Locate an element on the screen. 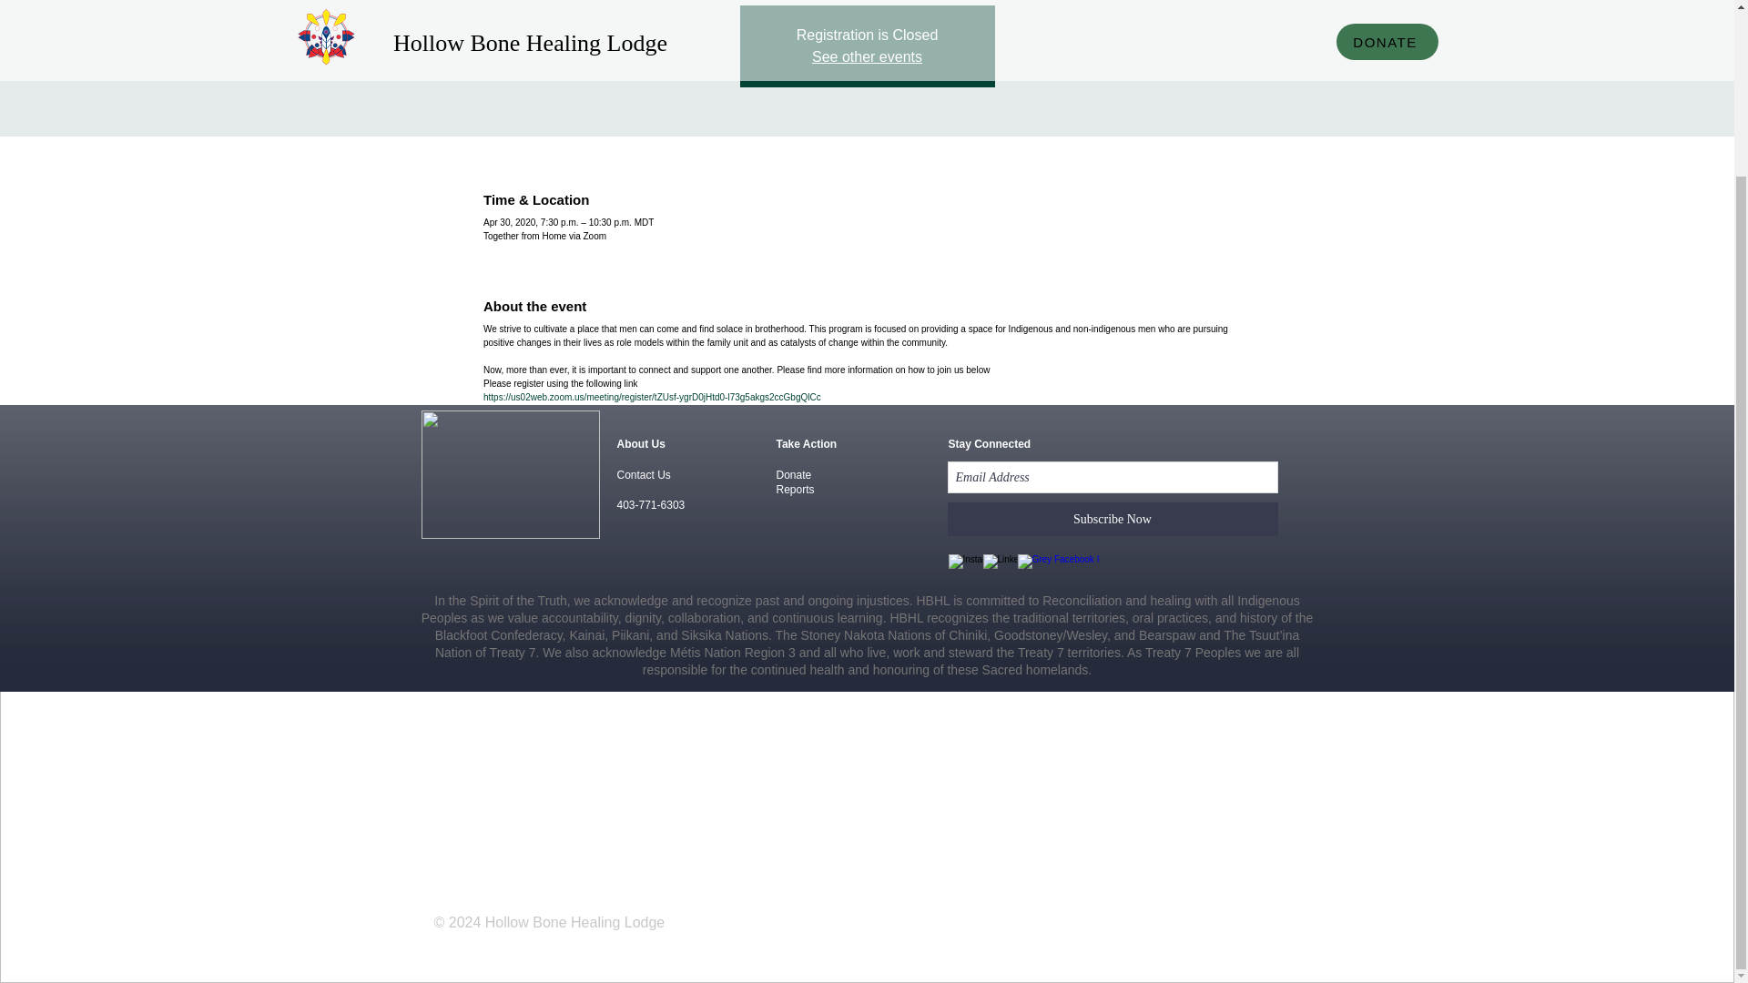 The width and height of the screenshot is (1748, 983). 403-771-6303 is located at coordinates (650, 504).